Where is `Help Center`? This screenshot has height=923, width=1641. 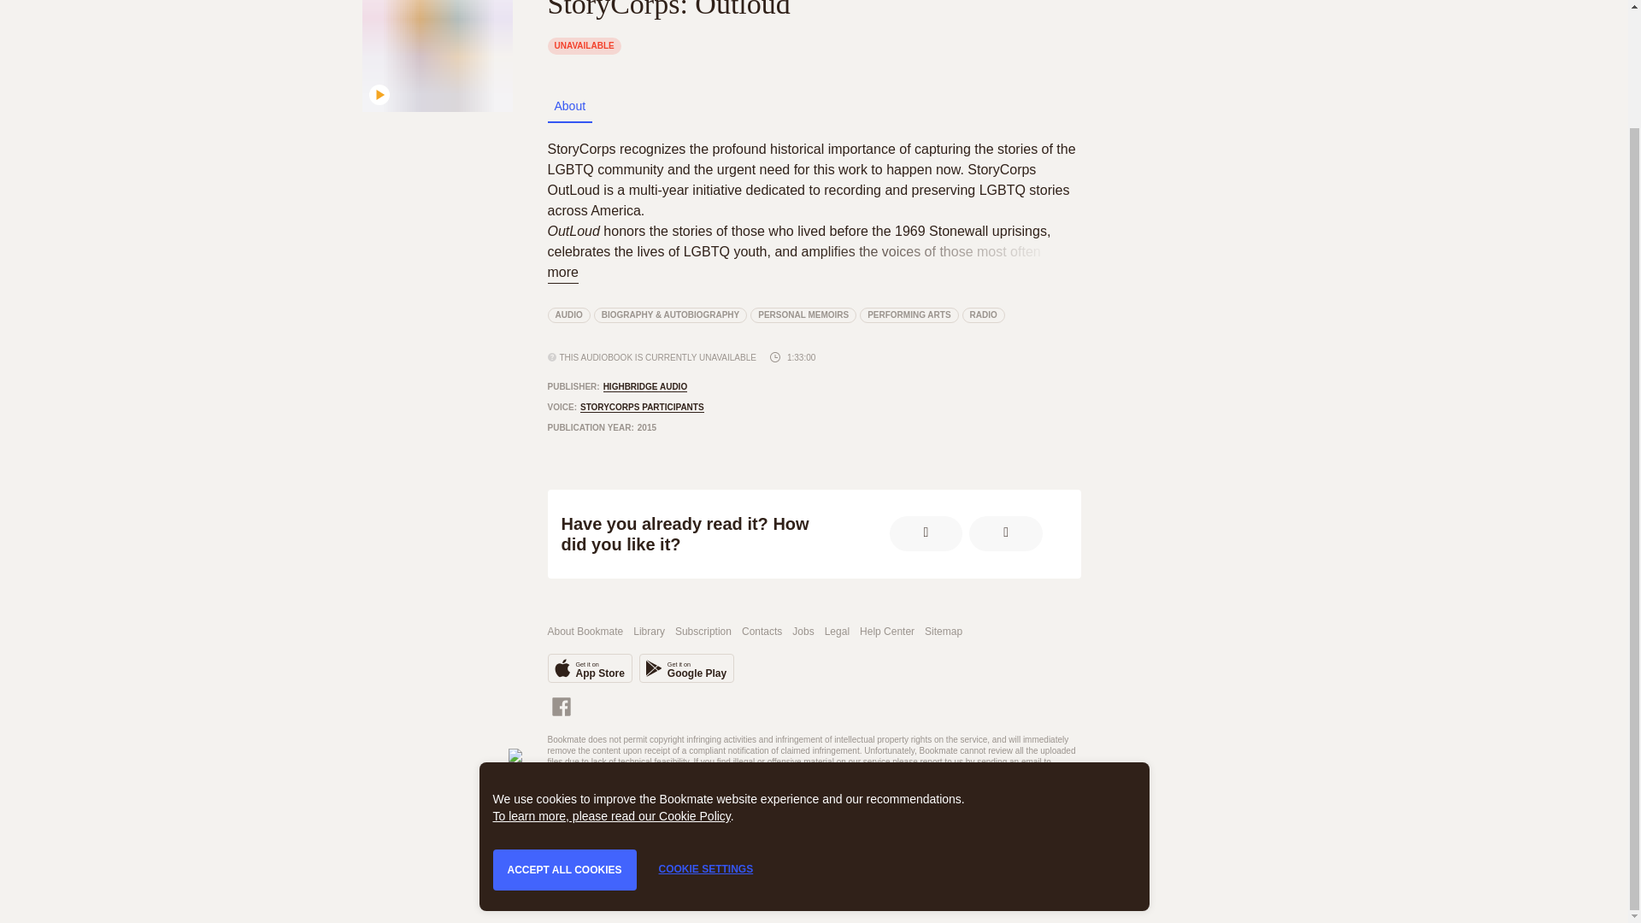 Help Center is located at coordinates (983, 315).